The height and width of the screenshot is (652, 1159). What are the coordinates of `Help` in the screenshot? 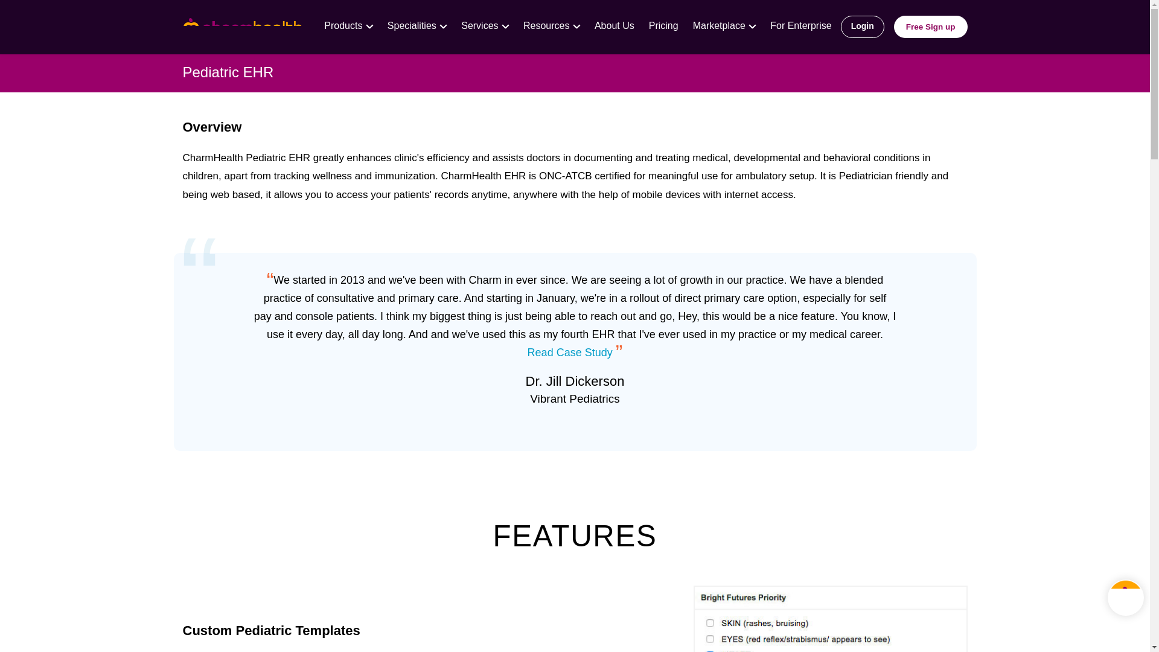 It's located at (1126, 598).